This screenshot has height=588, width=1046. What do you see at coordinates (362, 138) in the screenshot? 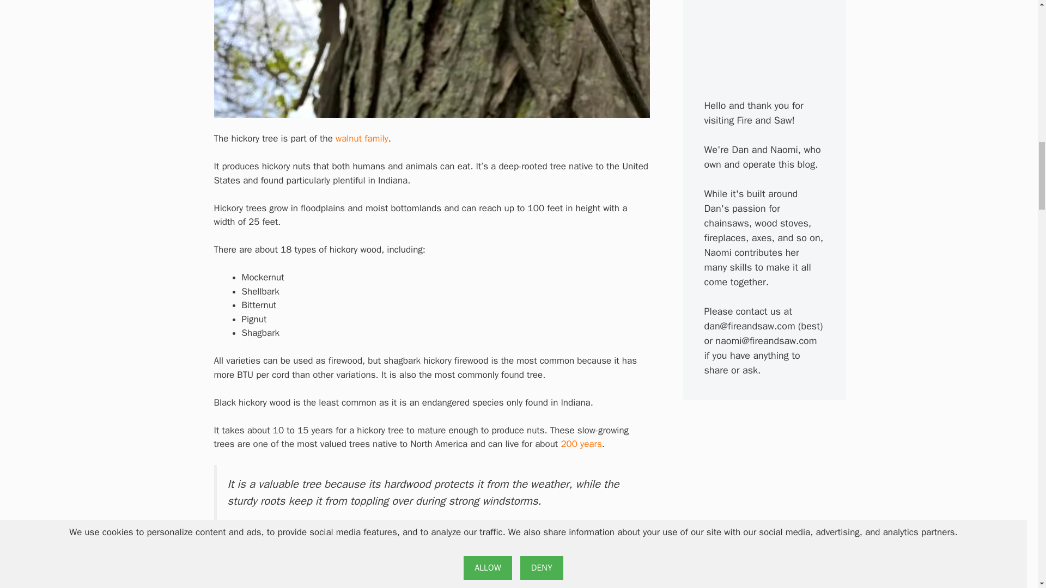
I see `walnut family` at bounding box center [362, 138].